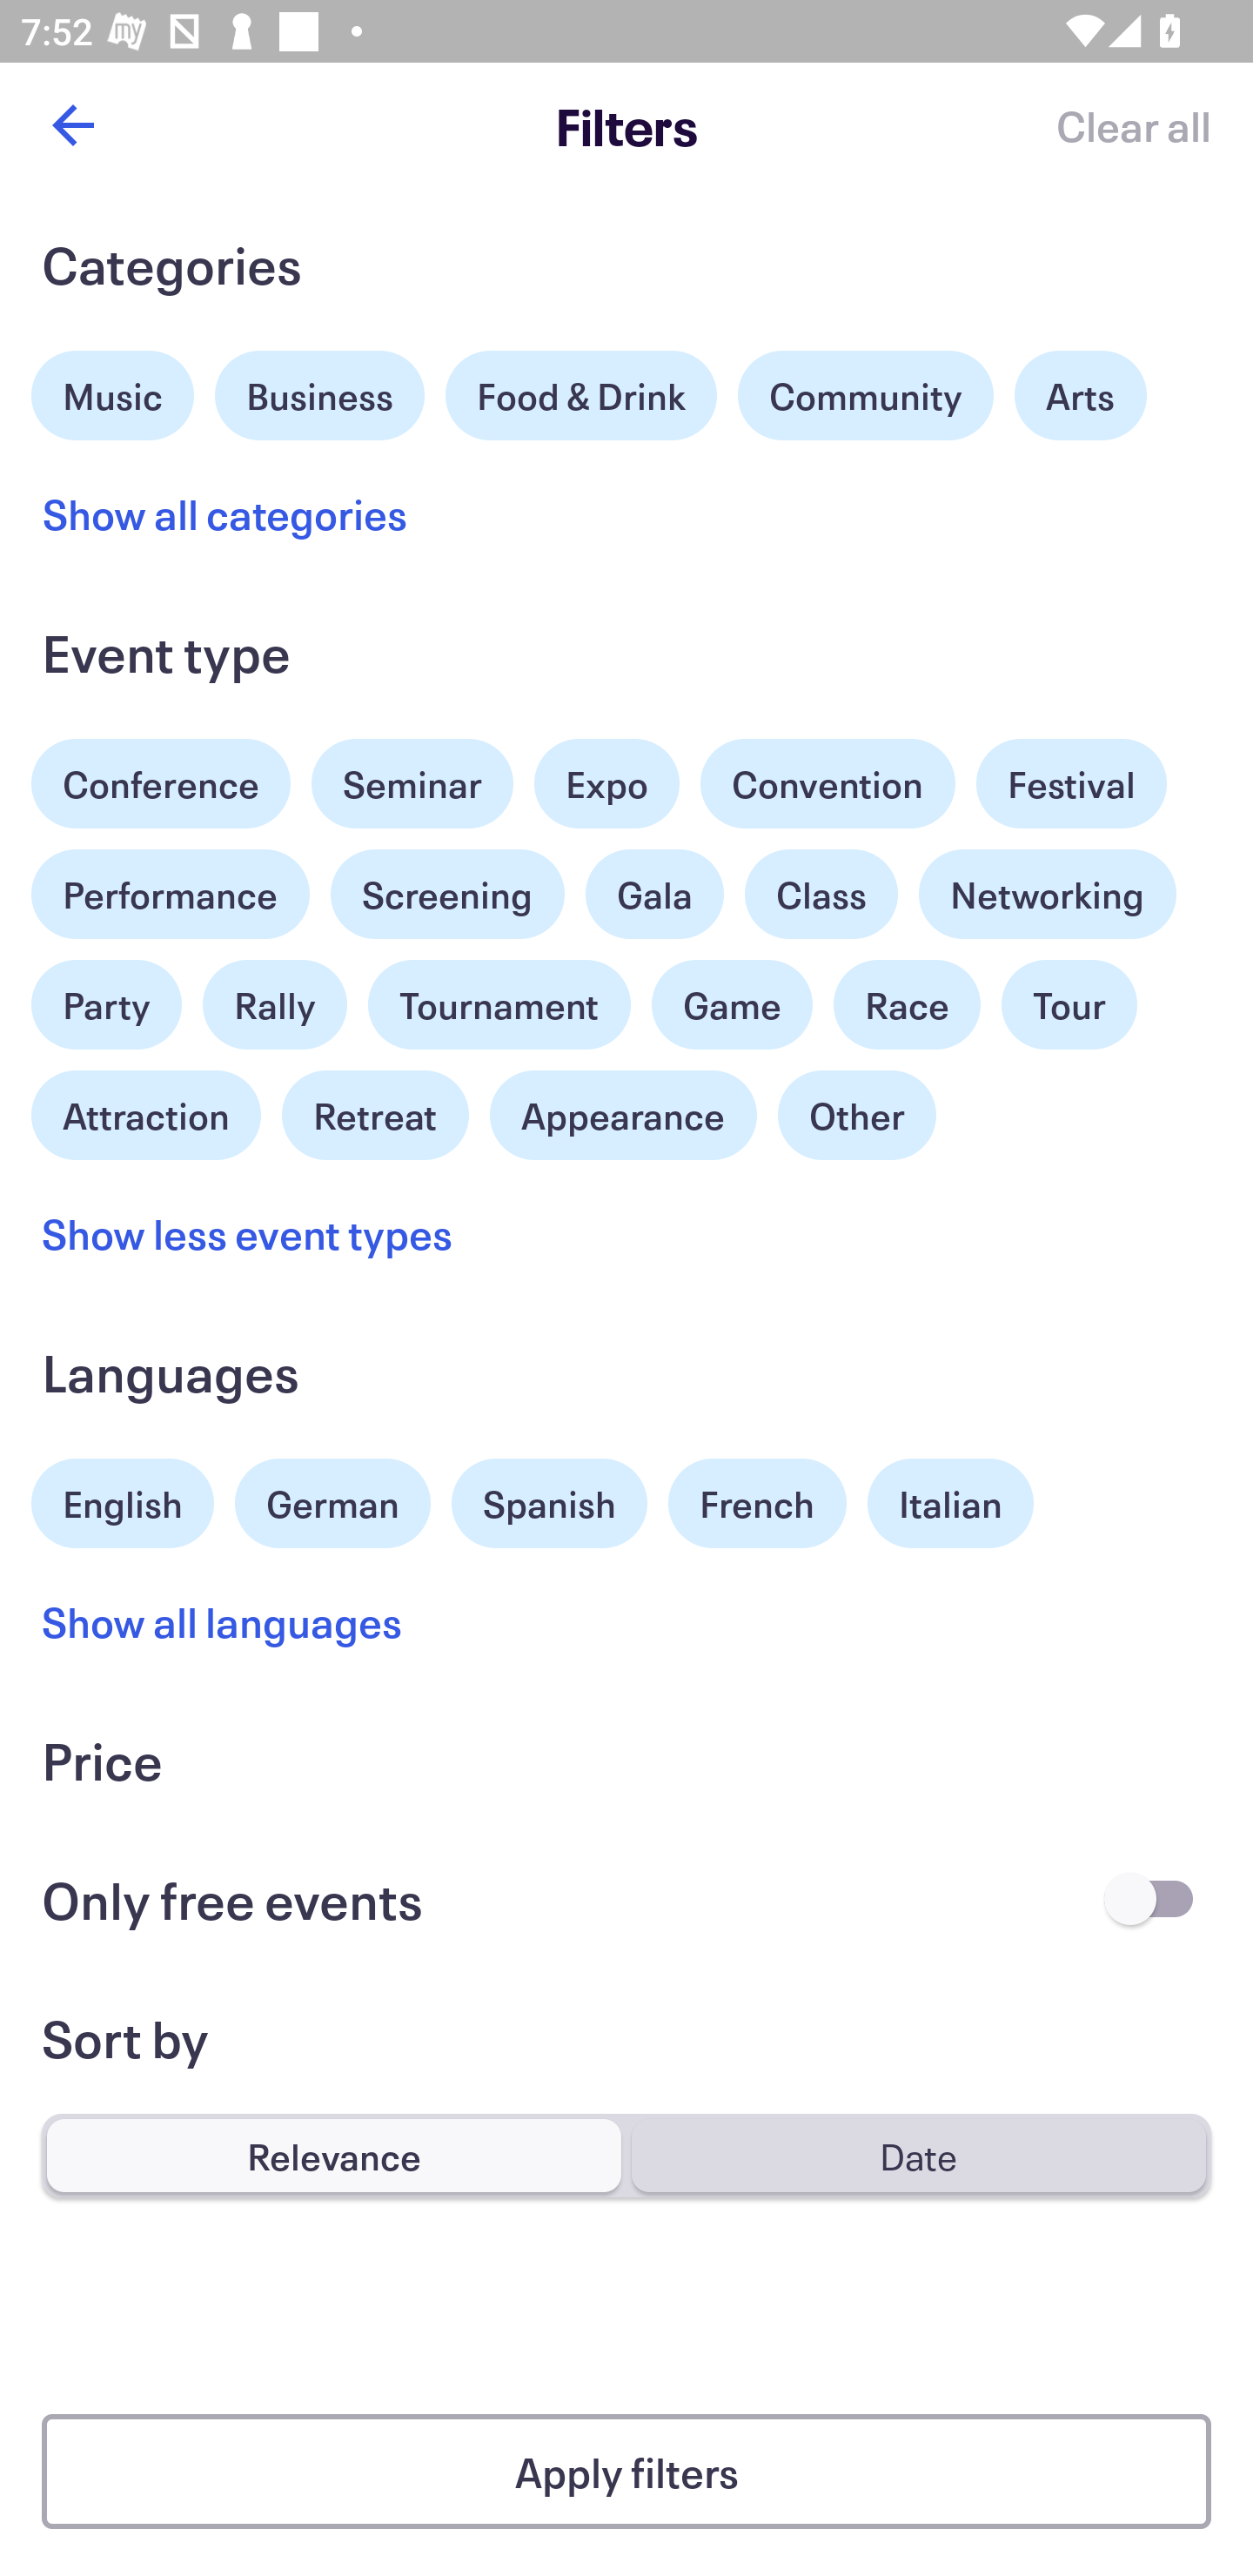 Image resolution: width=1253 pixels, height=2576 pixels. Describe the element at coordinates (334, 2155) in the screenshot. I see `Relevance` at that location.